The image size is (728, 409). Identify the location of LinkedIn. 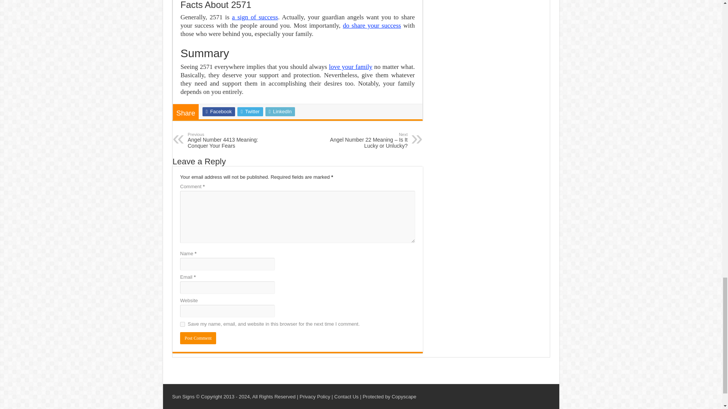
(281, 111).